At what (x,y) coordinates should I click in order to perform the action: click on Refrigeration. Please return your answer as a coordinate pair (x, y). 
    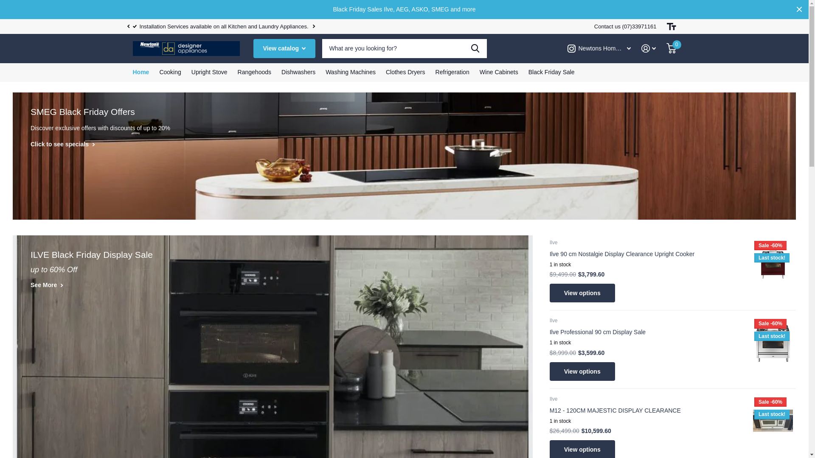
    Looking at the image, I should click on (452, 73).